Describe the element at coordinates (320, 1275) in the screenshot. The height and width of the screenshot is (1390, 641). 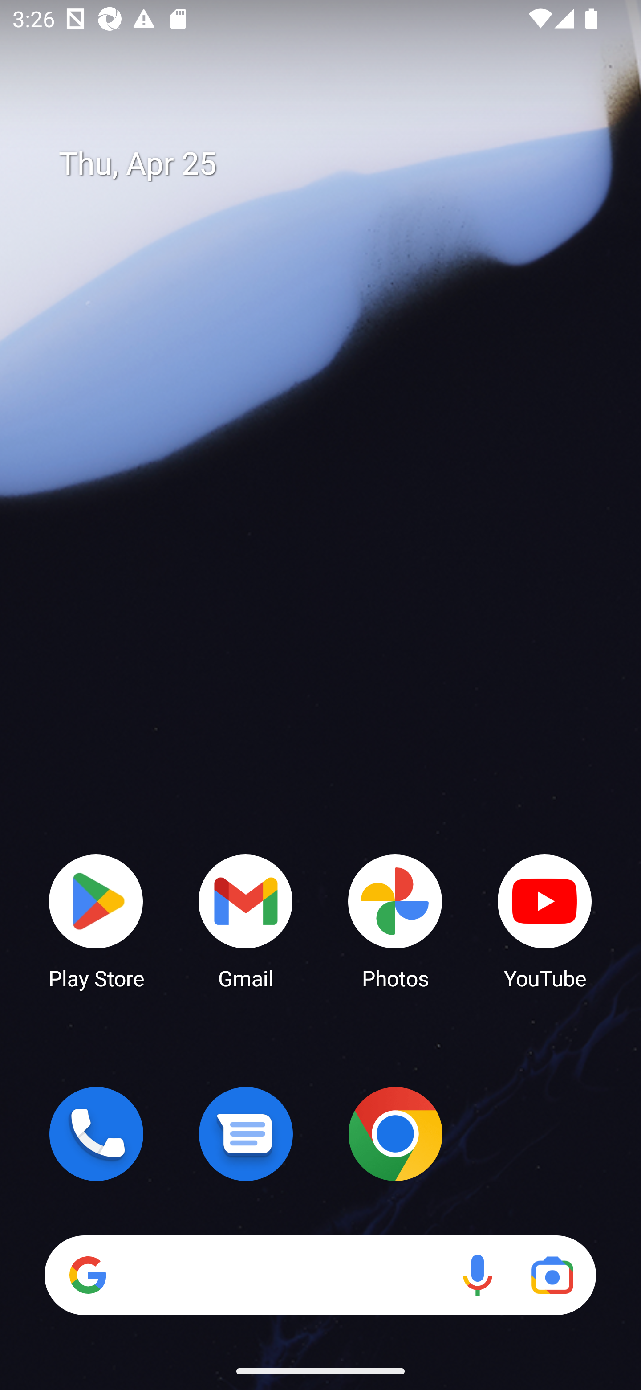
I see `Search Voice search Google Lens` at that location.